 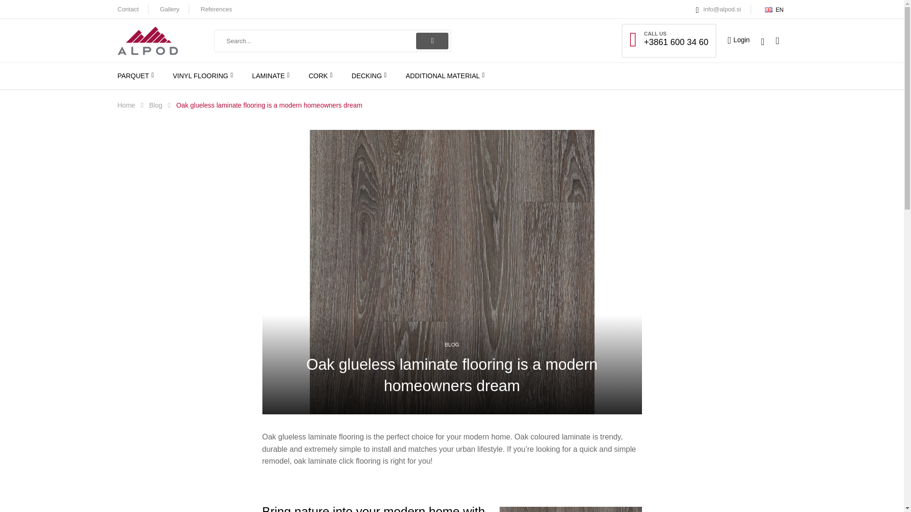 What do you see at coordinates (170, 9) in the screenshot?
I see `Gallery` at bounding box center [170, 9].